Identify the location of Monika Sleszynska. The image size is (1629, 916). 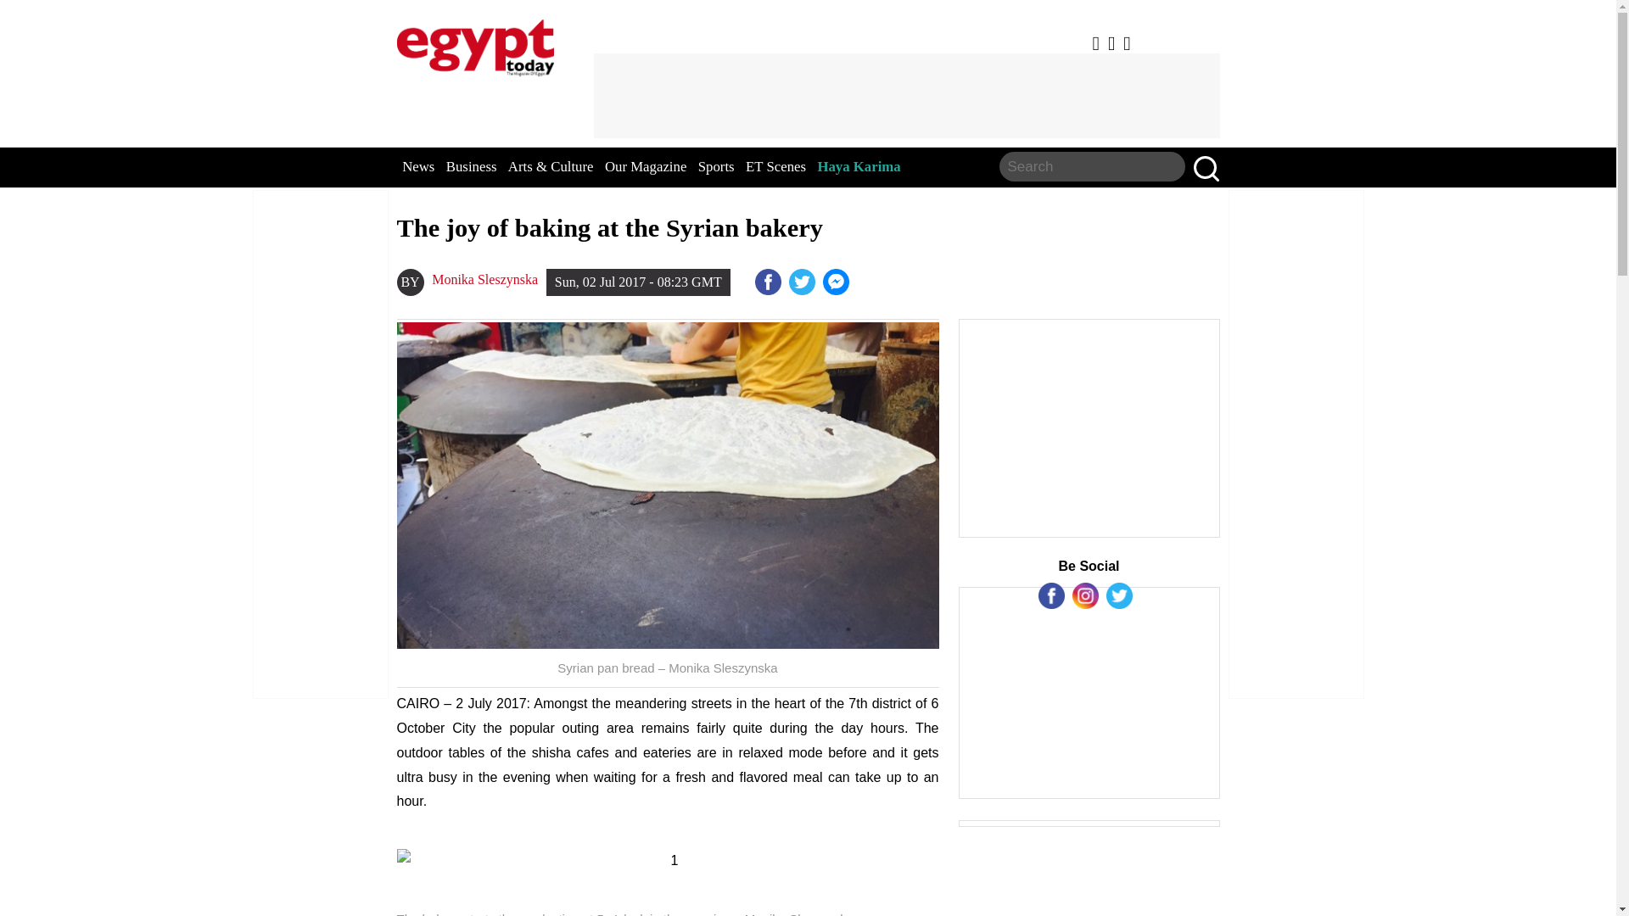
(484, 280).